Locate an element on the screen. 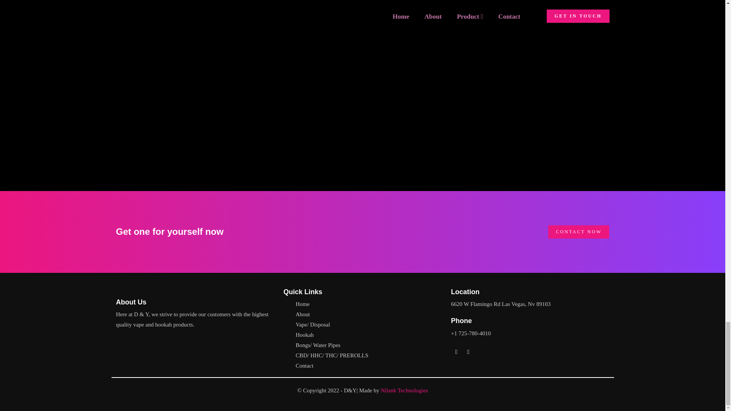 Image resolution: width=731 pixels, height=411 pixels. CONTACT NOW is located at coordinates (579, 232).